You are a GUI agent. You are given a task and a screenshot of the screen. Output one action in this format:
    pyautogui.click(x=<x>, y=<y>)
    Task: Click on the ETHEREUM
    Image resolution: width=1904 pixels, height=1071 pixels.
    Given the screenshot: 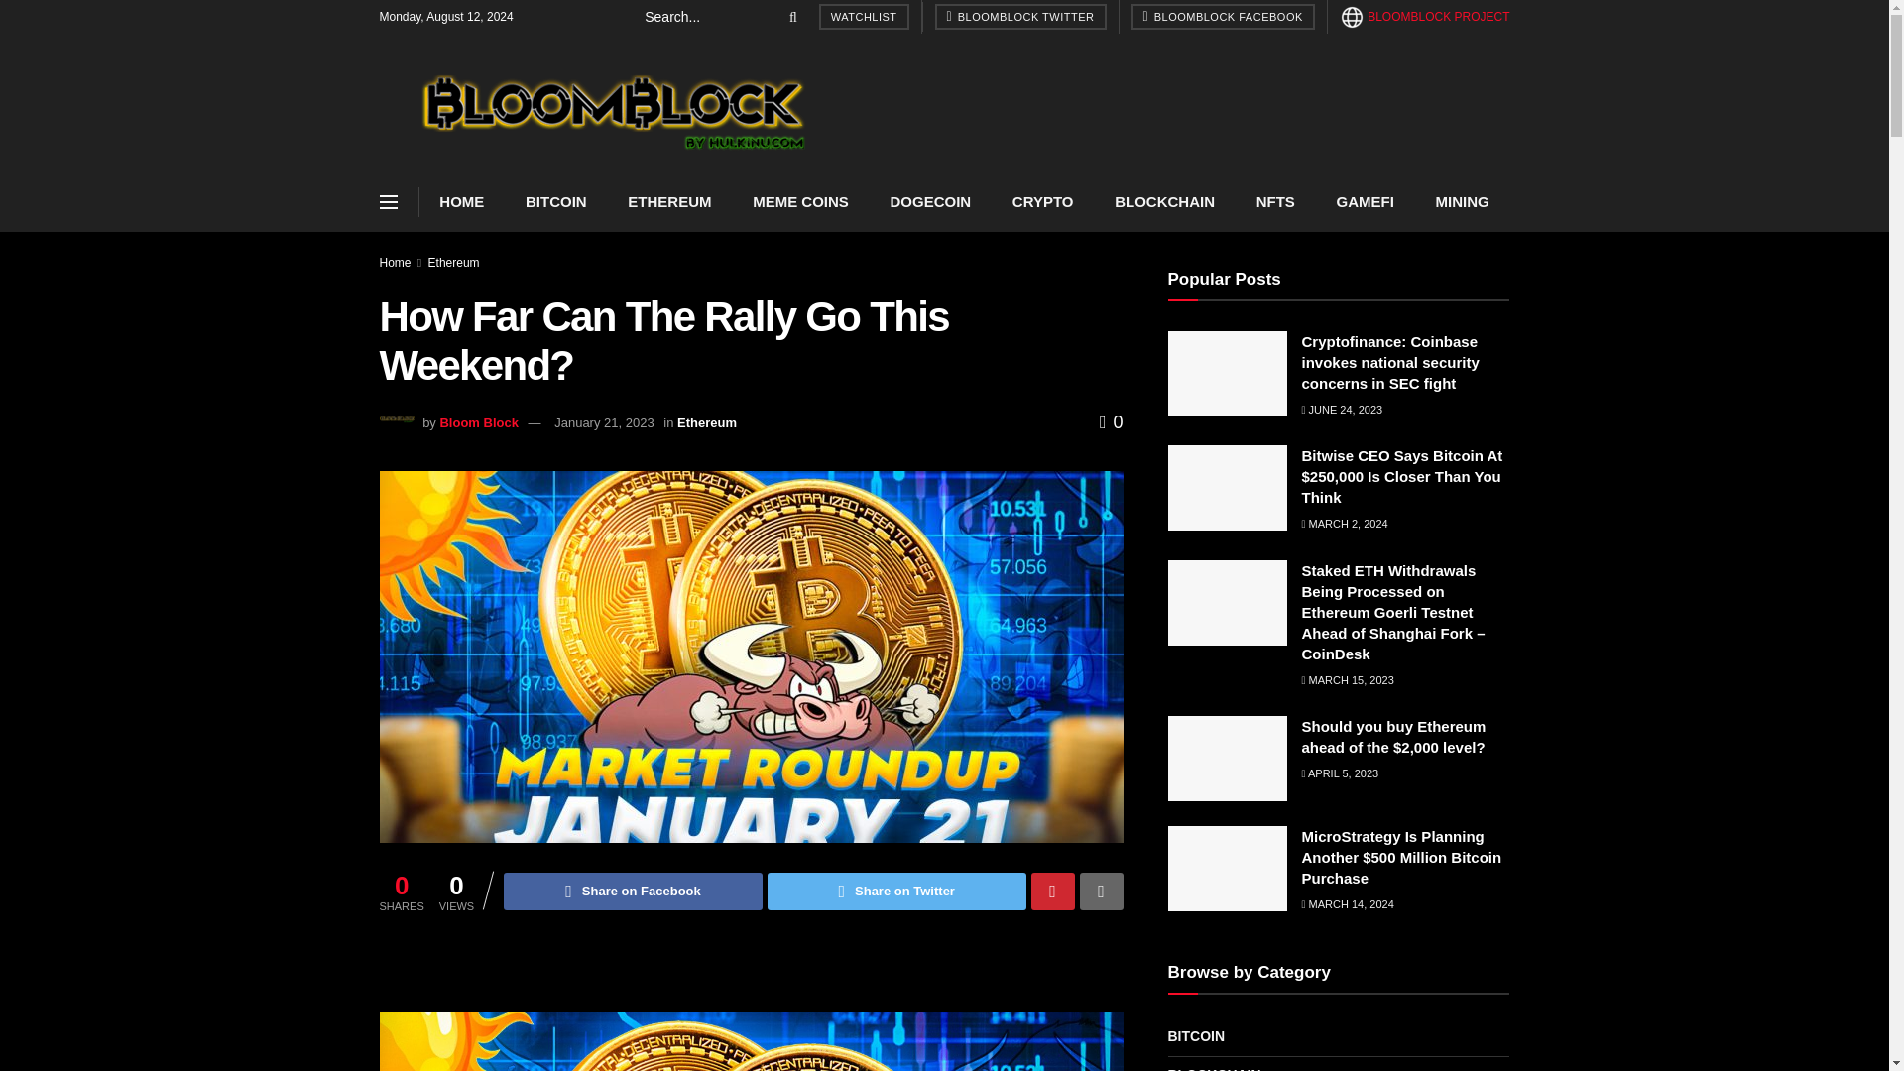 What is the action you would take?
    pyautogui.click(x=668, y=202)
    